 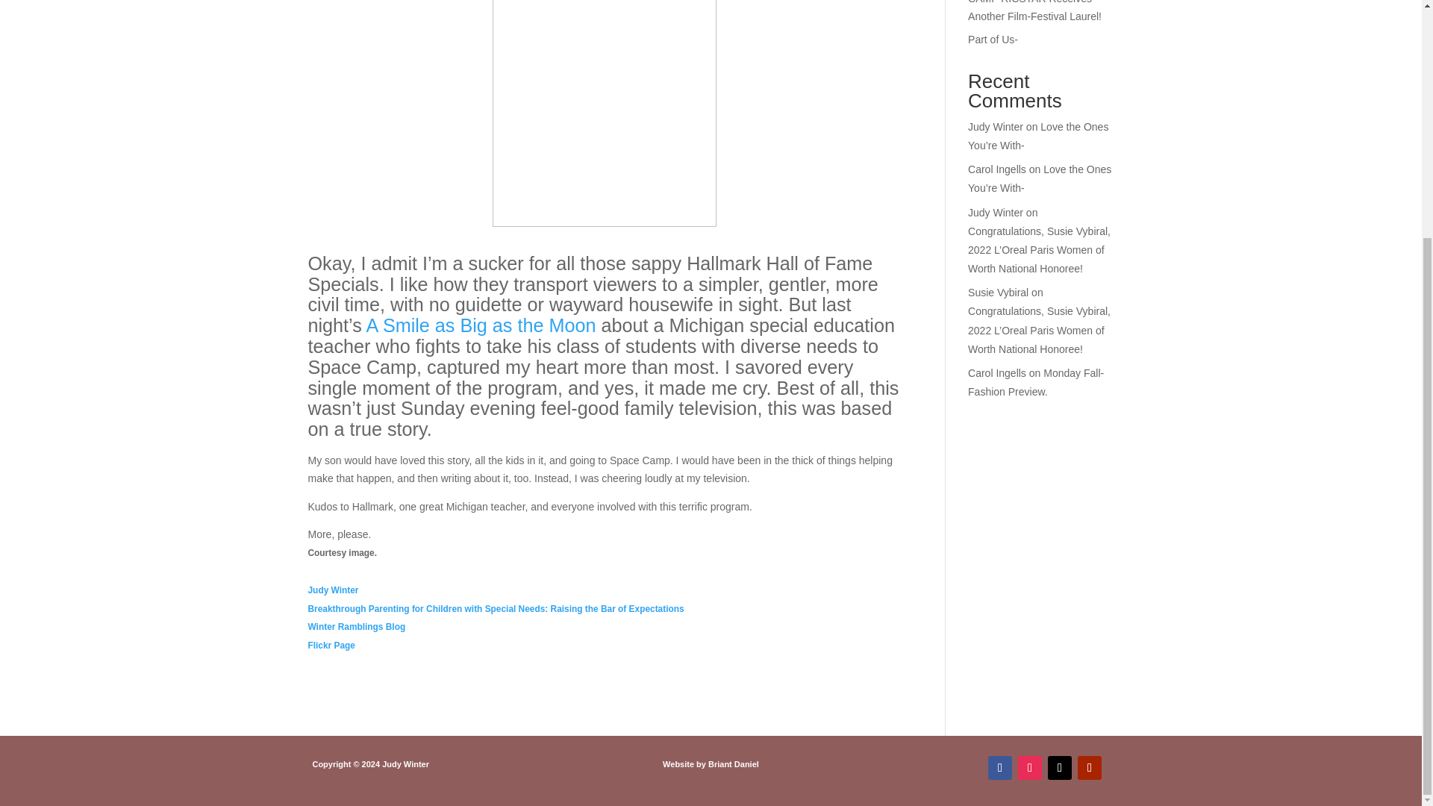 I want to click on Follow on Instagram, so click(x=1029, y=768).